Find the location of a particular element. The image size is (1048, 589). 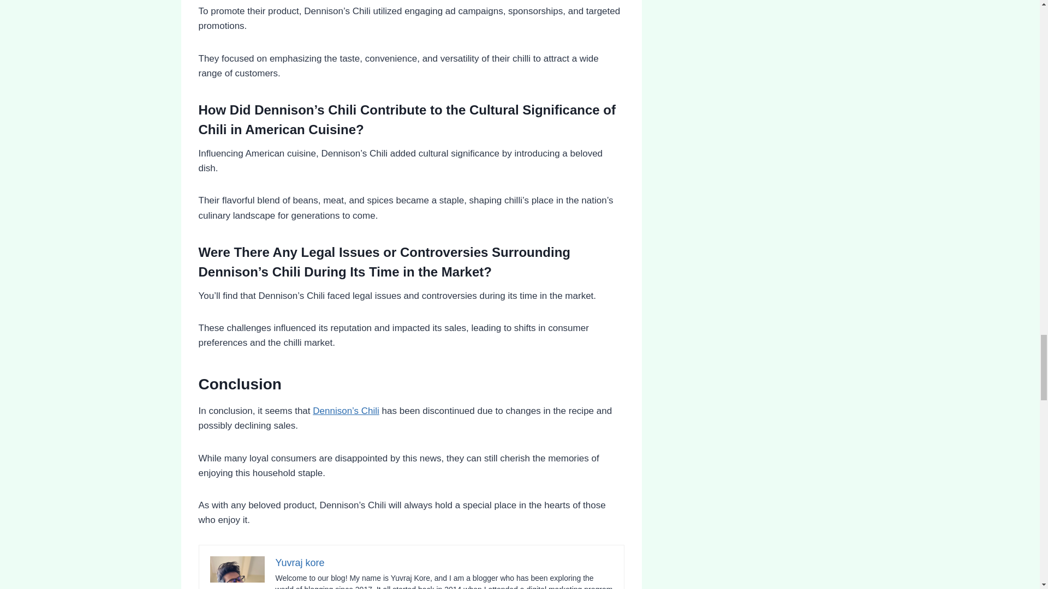

Yuvraj kore is located at coordinates (299, 563).